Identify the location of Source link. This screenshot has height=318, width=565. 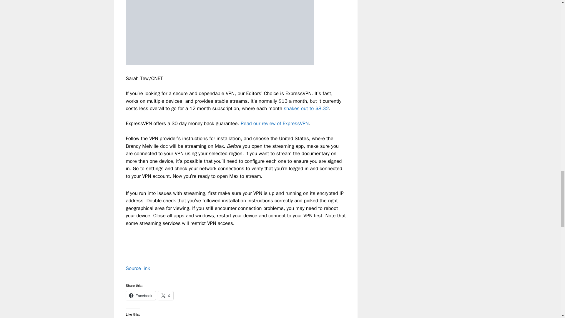
(138, 268).